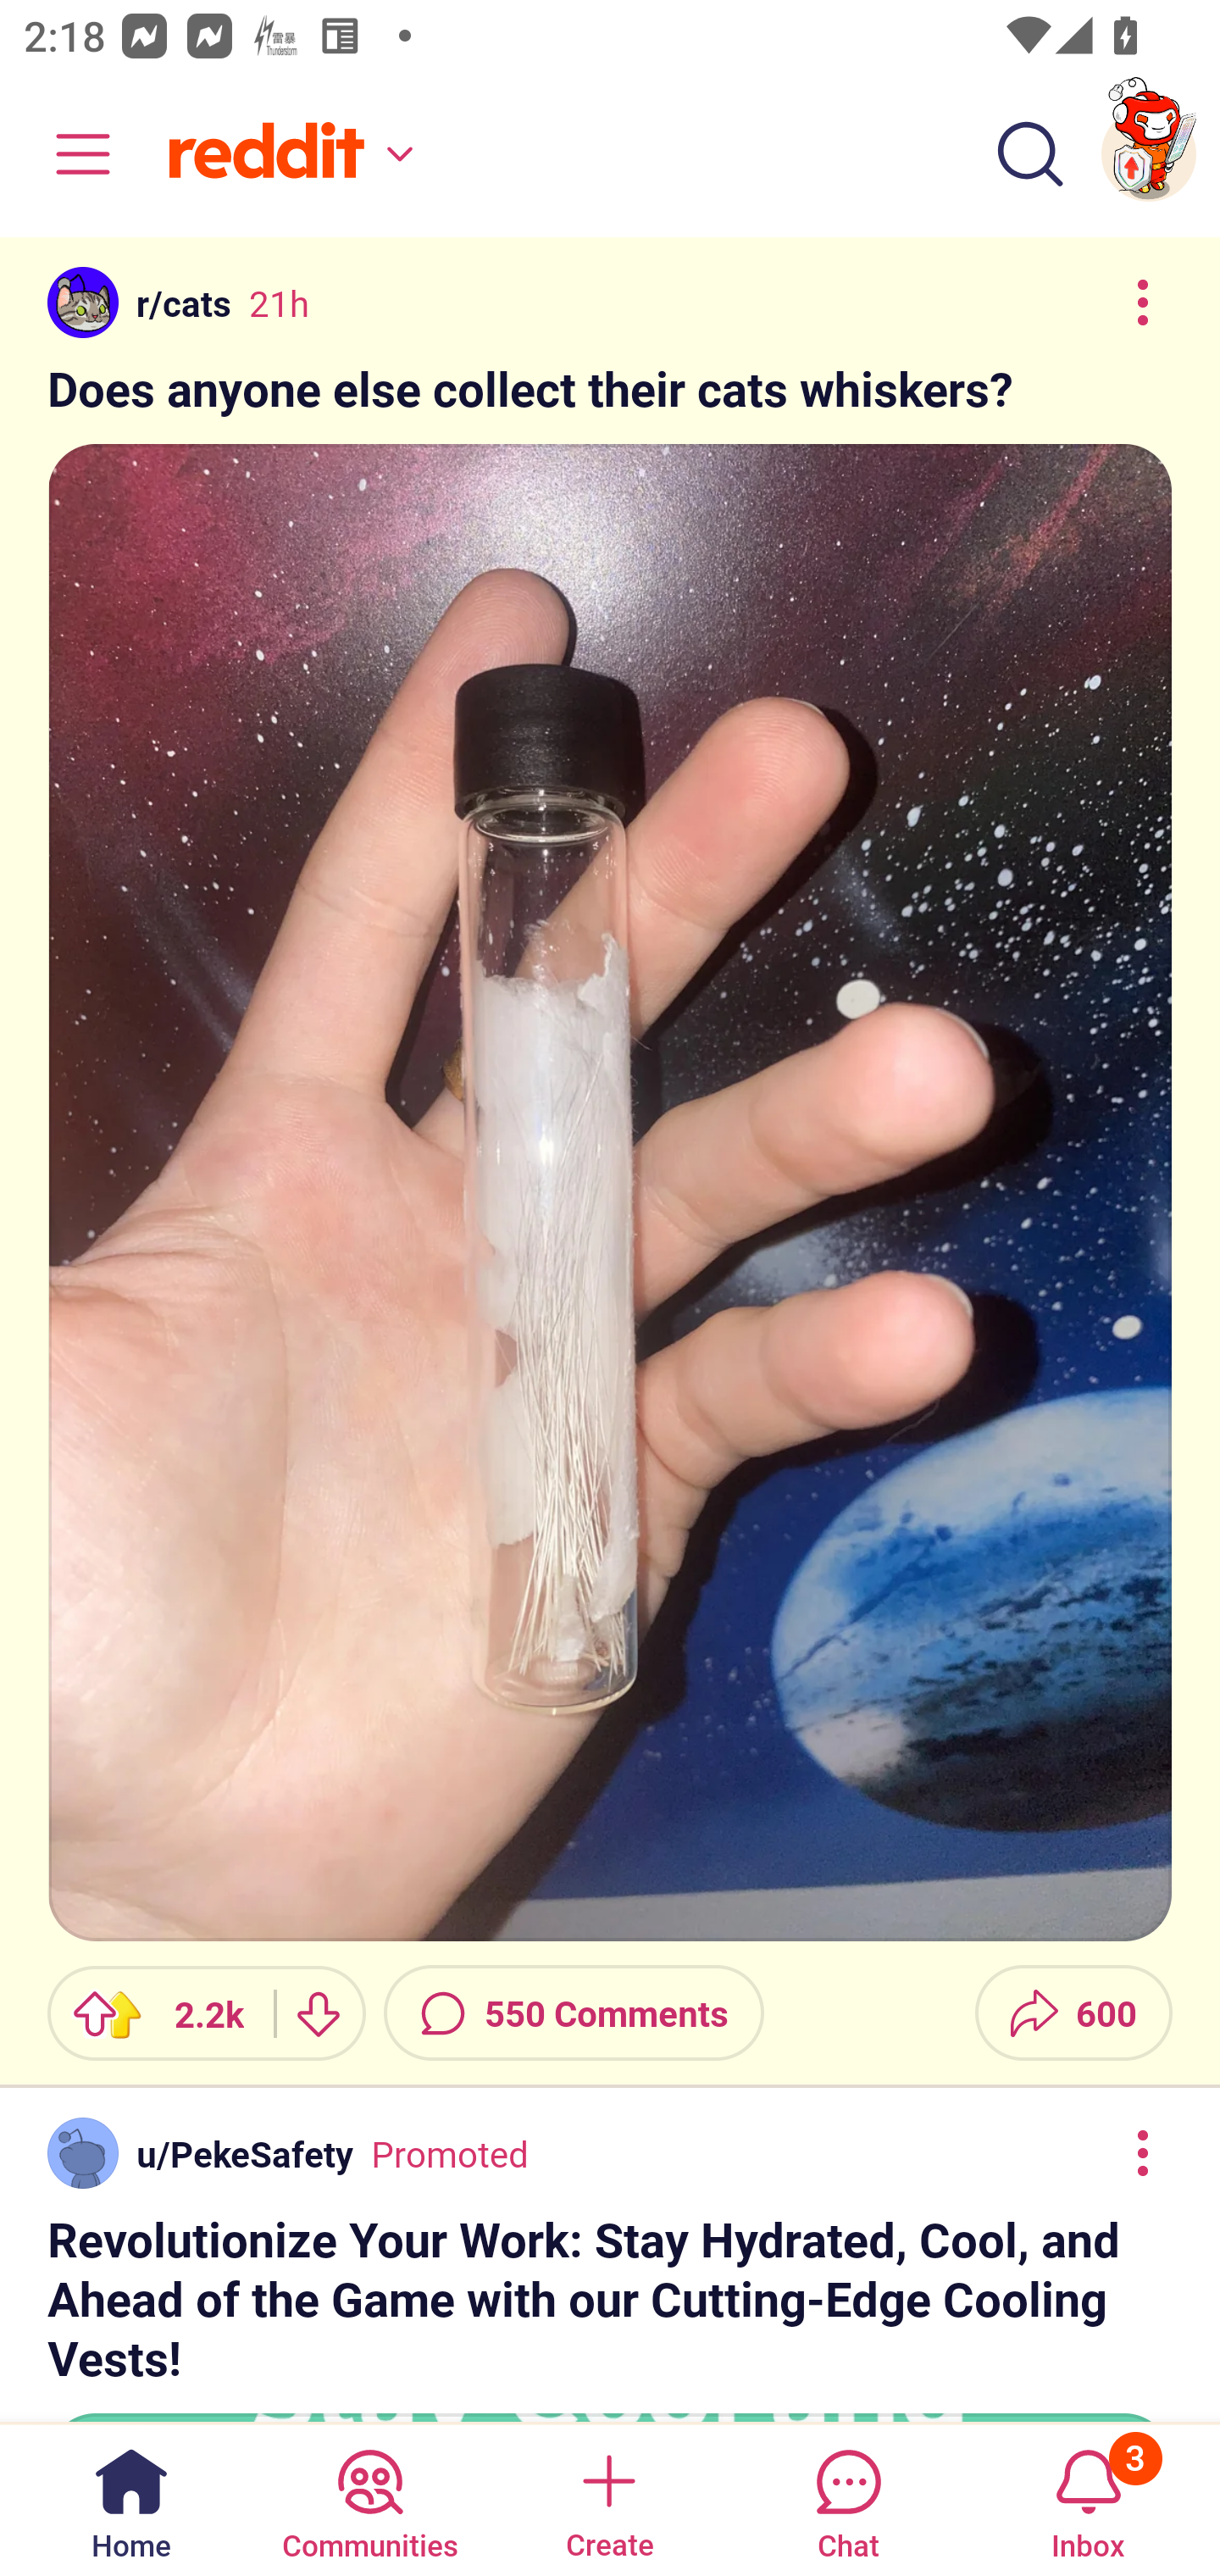 This screenshot has width=1220, height=2576. What do you see at coordinates (1088, 2498) in the screenshot?
I see `Inbox, has 3 notifications 3 Inbox` at bounding box center [1088, 2498].